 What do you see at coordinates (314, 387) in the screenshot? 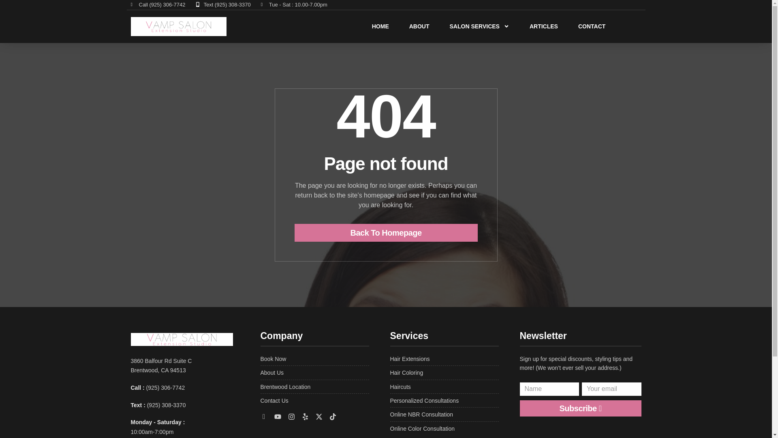
I see `Brentwood Location` at bounding box center [314, 387].